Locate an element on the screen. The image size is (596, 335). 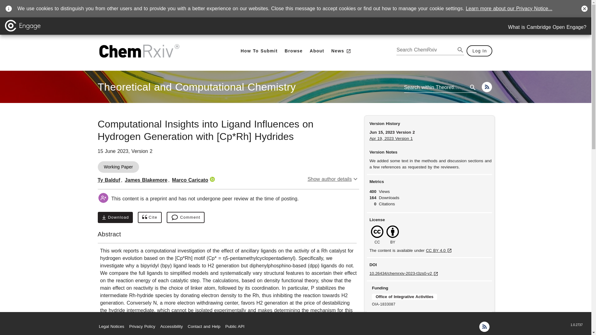
Download is located at coordinates (115, 217).